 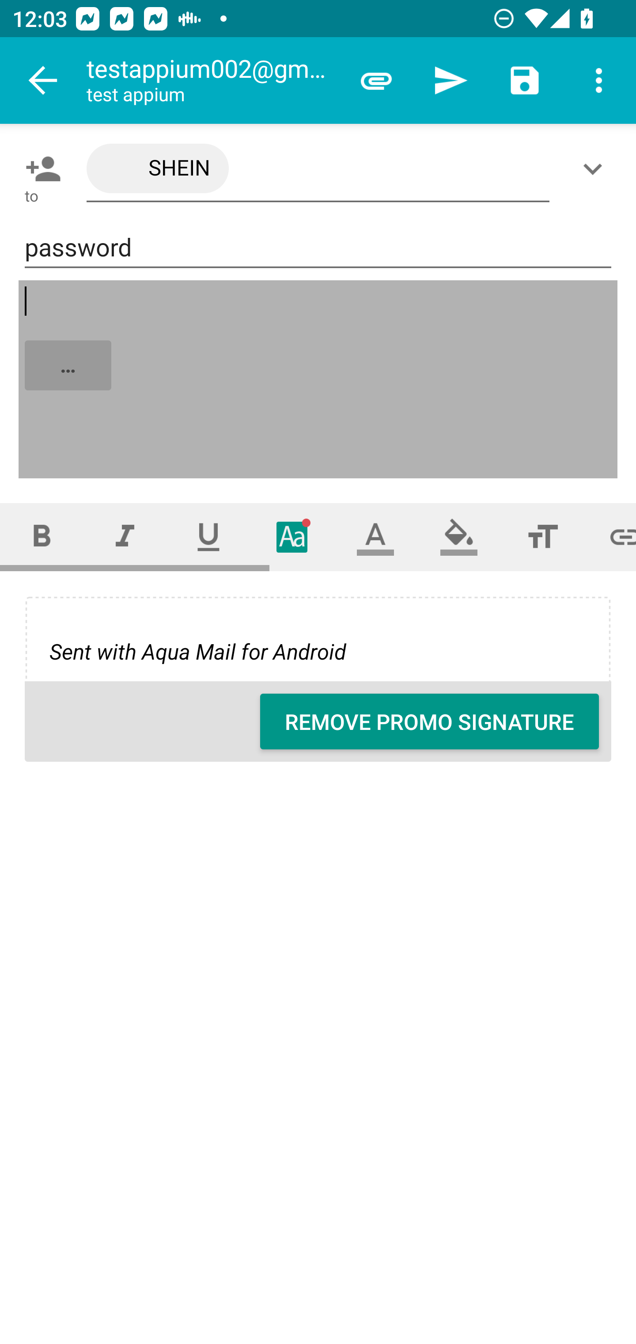 What do you see at coordinates (212, 80) in the screenshot?
I see `testappium002@gmail.com test appium` at bounding box center [212, 80].